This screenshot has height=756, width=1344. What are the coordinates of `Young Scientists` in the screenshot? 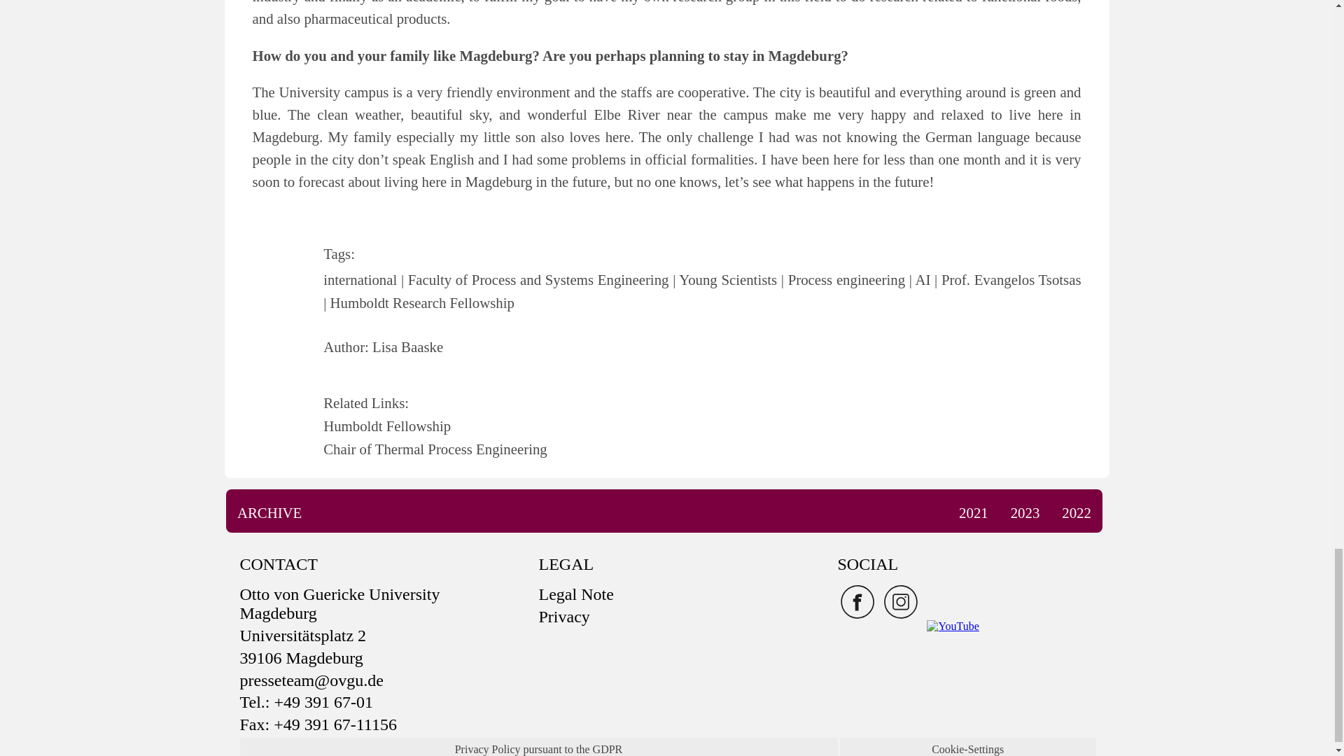 It's located at (724, 279).